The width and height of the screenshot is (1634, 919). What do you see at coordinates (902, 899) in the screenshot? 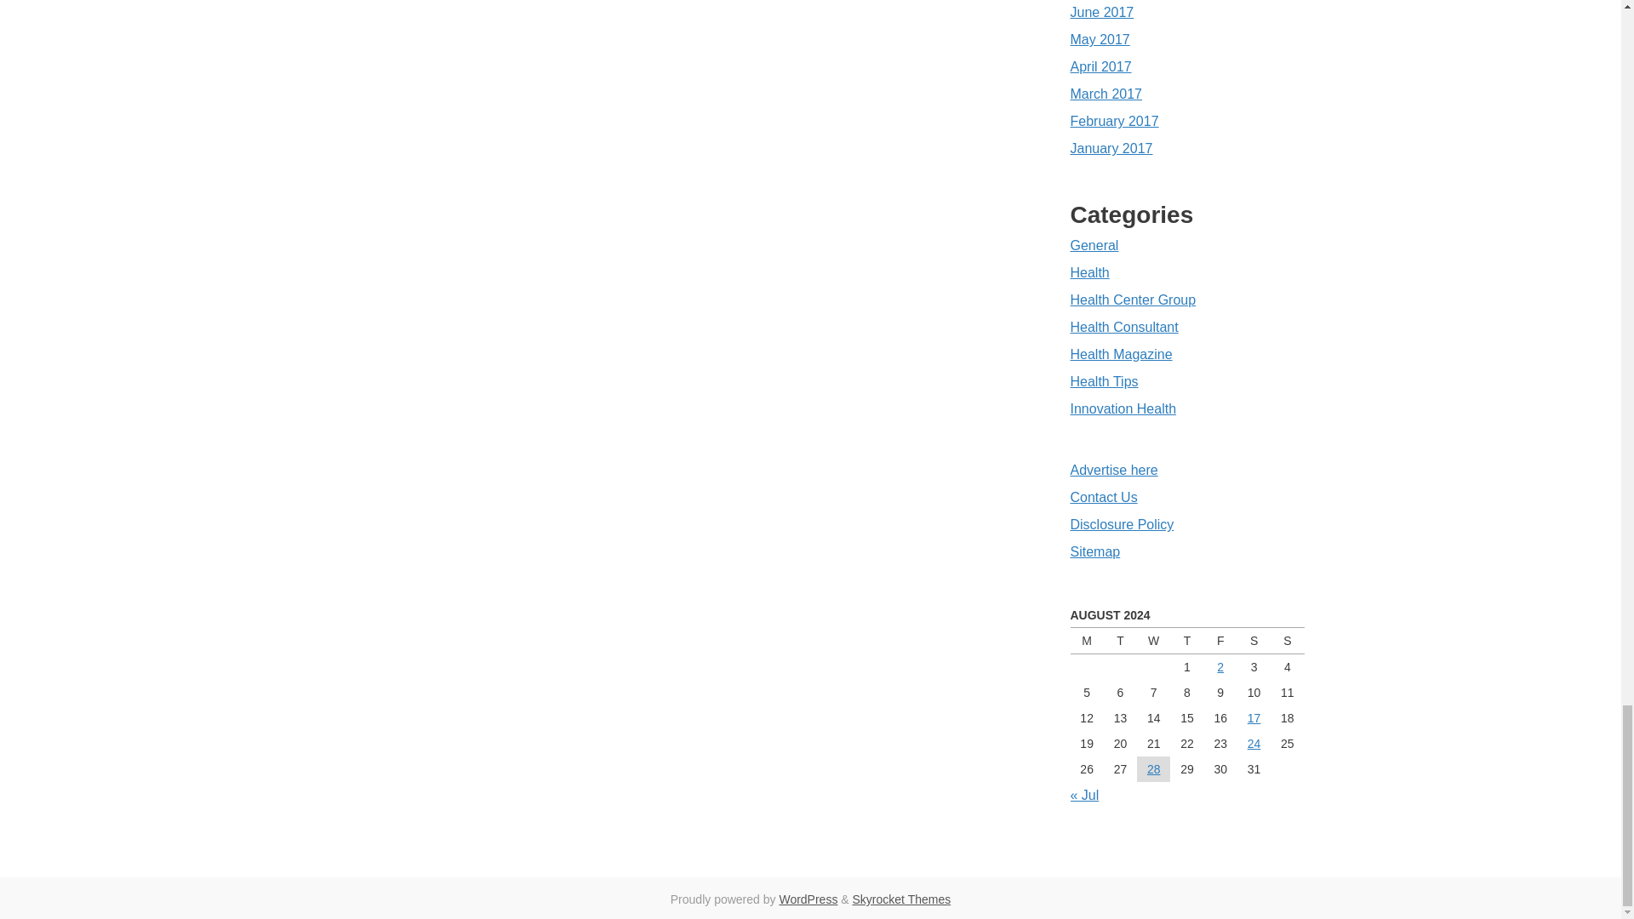
I see `Skyrocket Themes` at bounding box center [902, 899].